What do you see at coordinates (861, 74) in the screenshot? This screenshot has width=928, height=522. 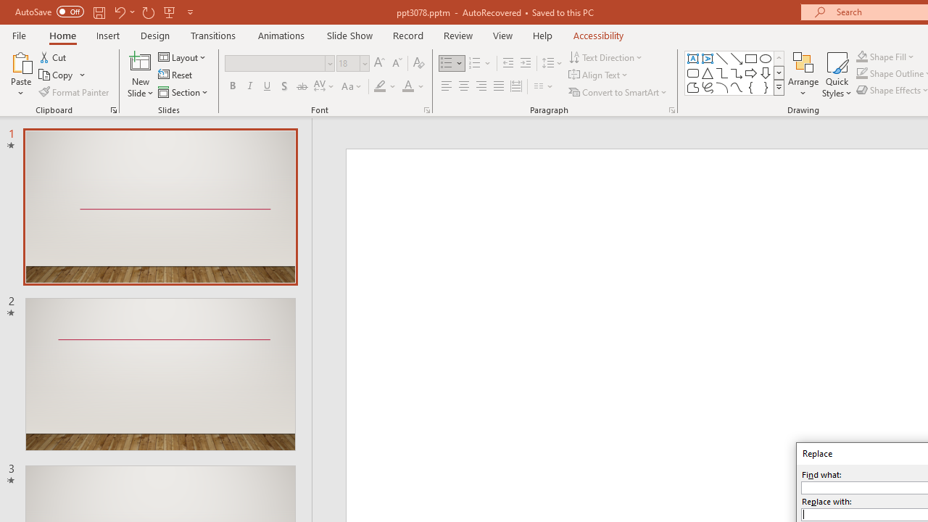 I see `Shape Outline Green, Accent 1` at bounding box center [861, 74].